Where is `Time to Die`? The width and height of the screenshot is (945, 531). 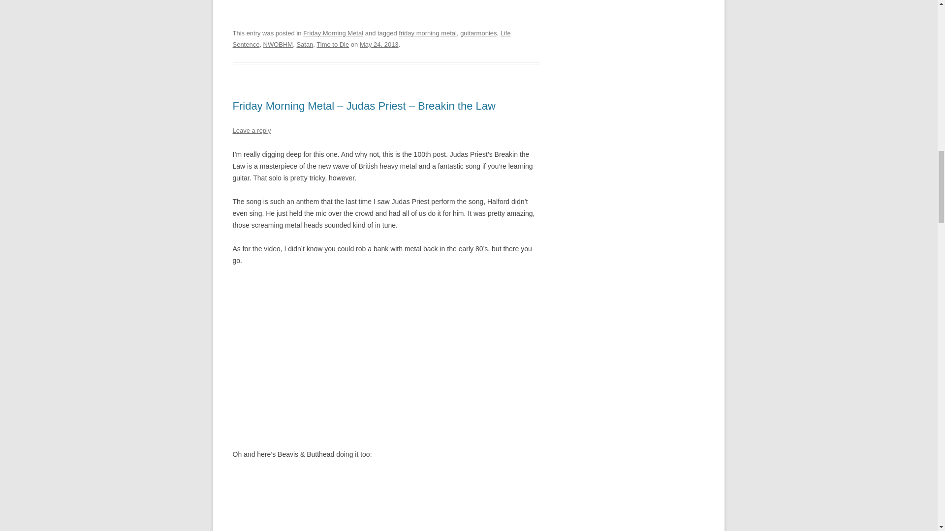 Time to Die is located at coordinates (333, 44).